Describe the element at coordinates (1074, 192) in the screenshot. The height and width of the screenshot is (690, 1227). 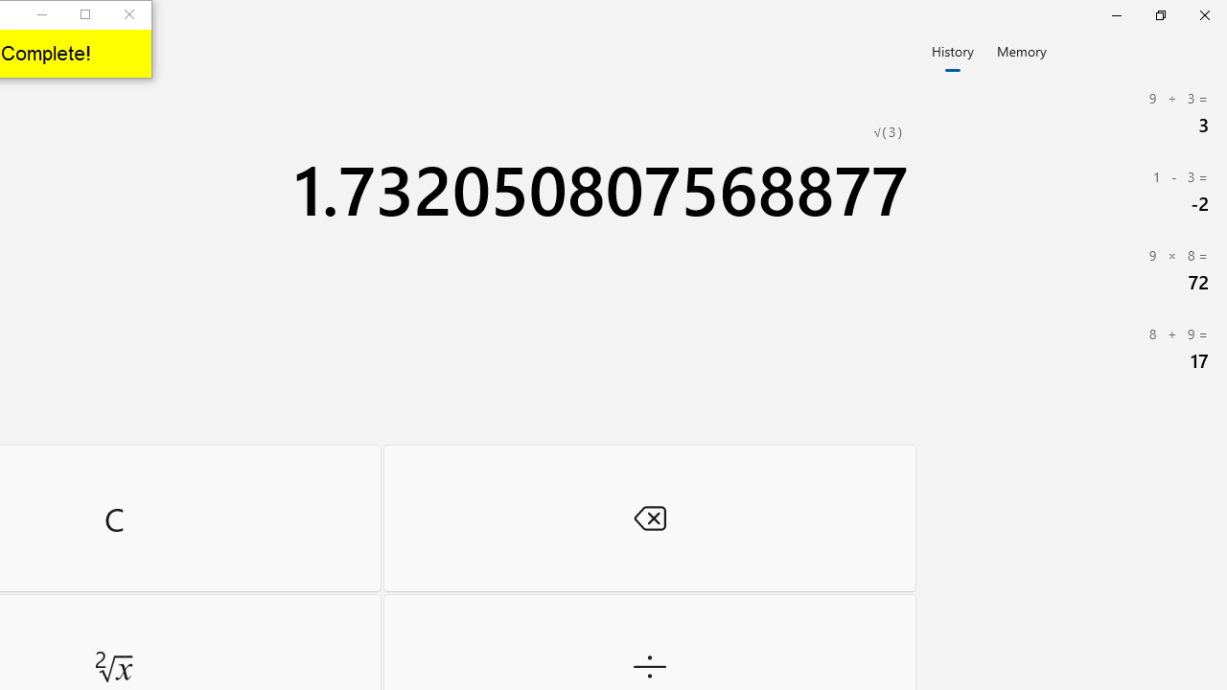
I see `1 Minus ( 3= Minus (2` at that location.